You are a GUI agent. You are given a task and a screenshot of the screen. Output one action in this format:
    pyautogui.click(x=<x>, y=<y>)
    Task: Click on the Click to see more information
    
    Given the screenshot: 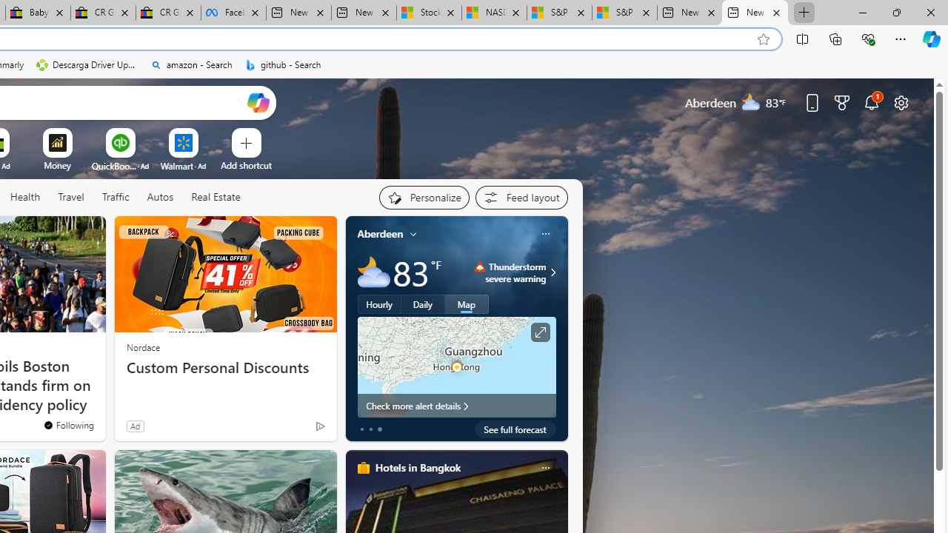 What is the action you would take?
    pyautogui.click(x=539, y=332)
    